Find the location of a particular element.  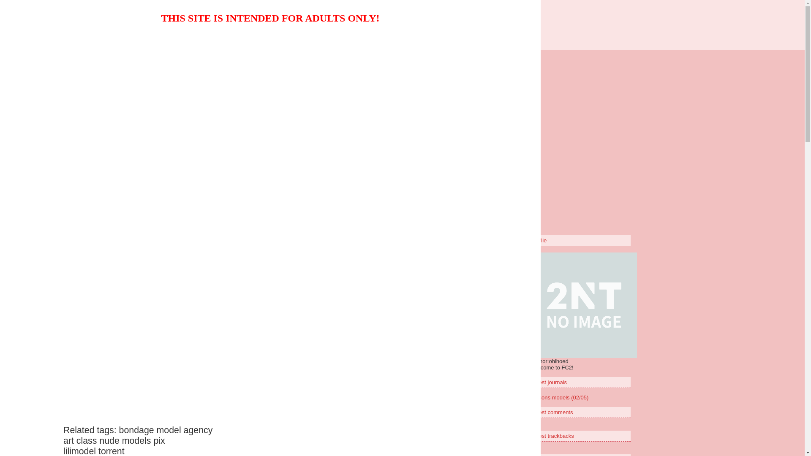

Flacons models is located at coordinates (216, 82).